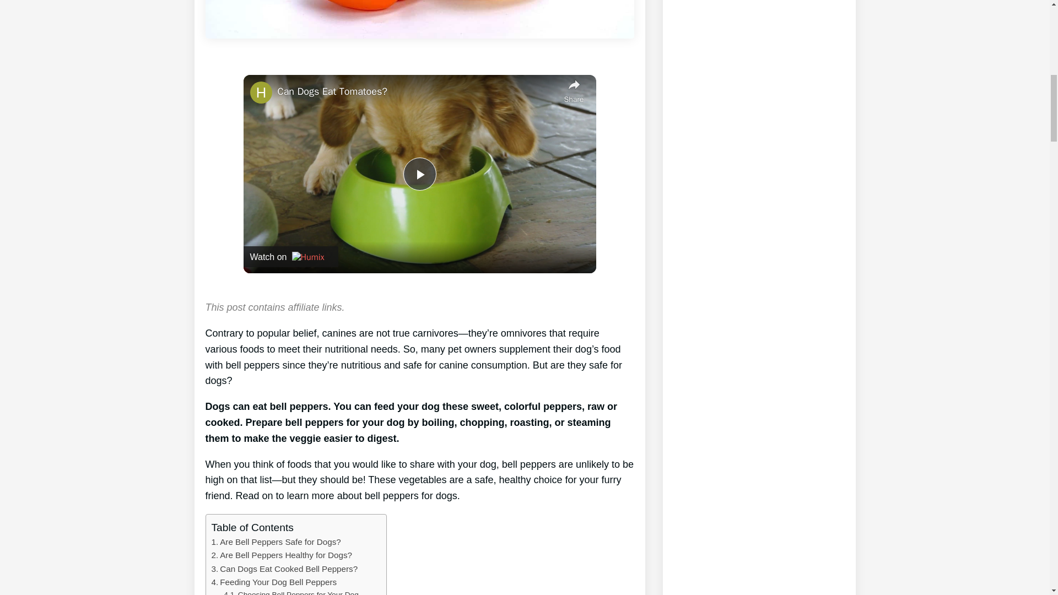 This screenshot has width=1058, height=595. What do you see at coordinates (276, 542) in the screenshot?
I see `Are Bell Peppers Safe for Dogs?` at bounding box center [276, 542].